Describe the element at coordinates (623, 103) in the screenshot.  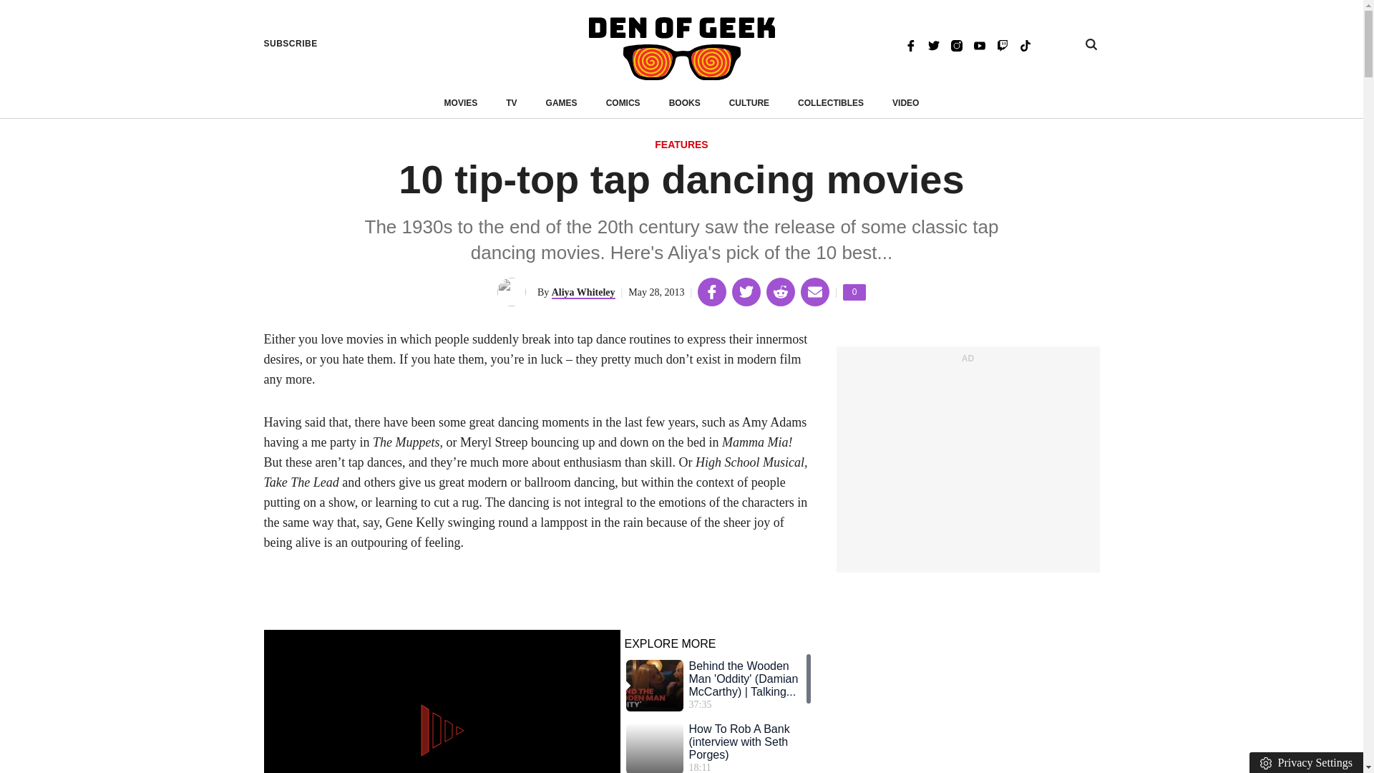
I see `COMICS` at that location.